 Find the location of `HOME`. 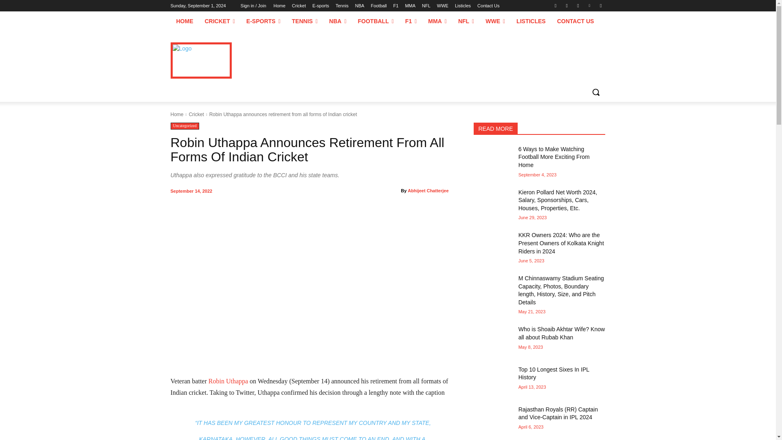

HOME is located at coordinates (184, 21).